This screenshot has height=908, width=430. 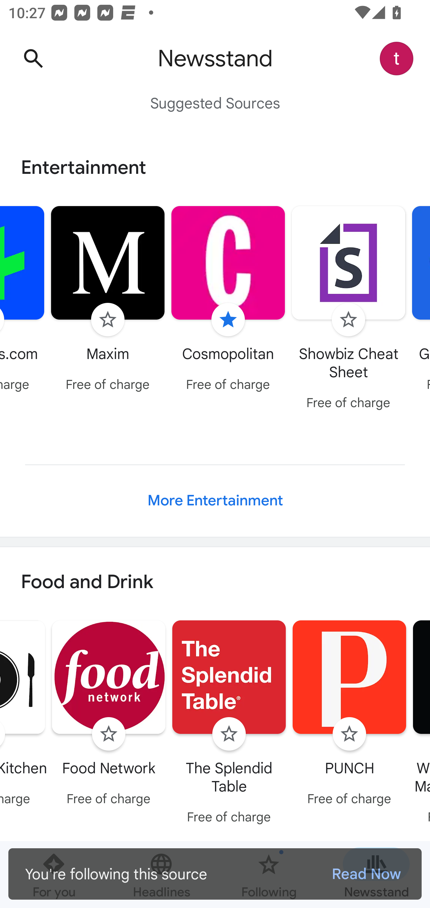 I want to click on Follow, so click(x=109, y=734).